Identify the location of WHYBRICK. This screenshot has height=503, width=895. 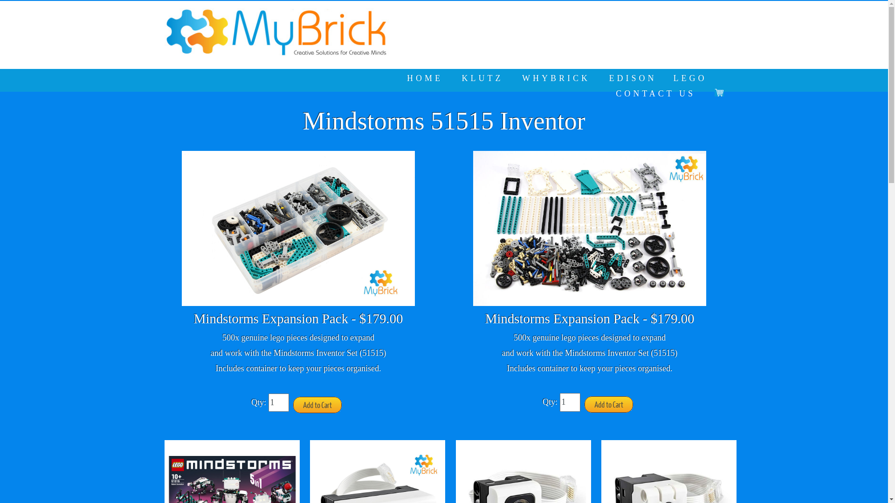
(556, 78).